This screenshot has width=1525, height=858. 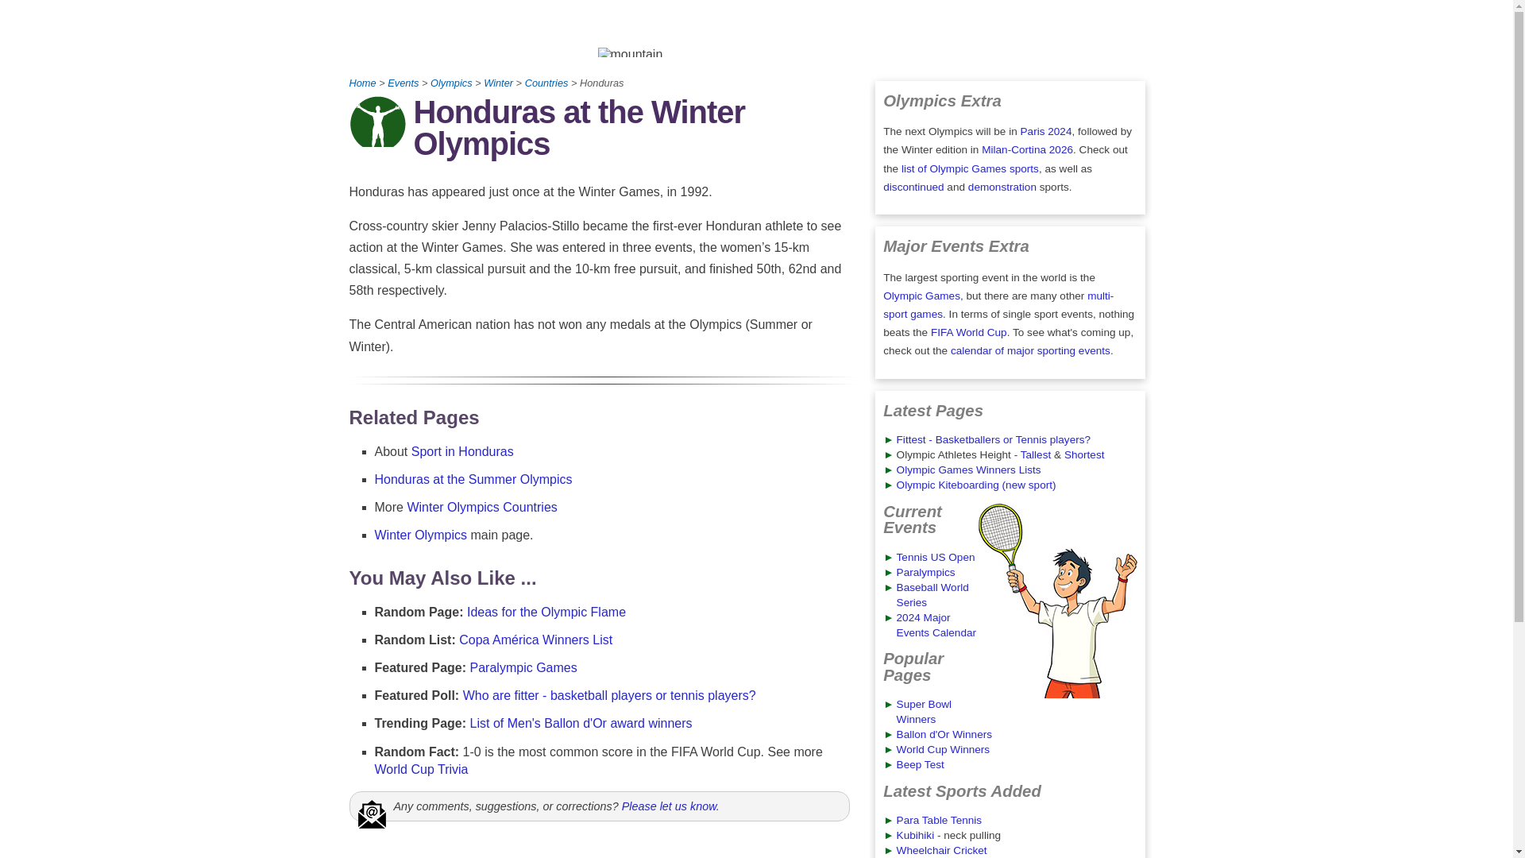 What do you see at coordinates (969, 470) in the screenshot?
I see `Olympic Games Winners Lists` at bounding box center [969, 470].